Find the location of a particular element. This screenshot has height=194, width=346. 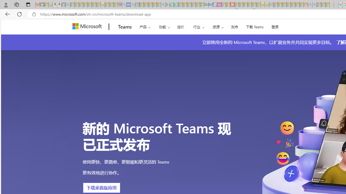

Cheap Hotels - Save70.com - Sleeping is located at coordinates (211, 5).